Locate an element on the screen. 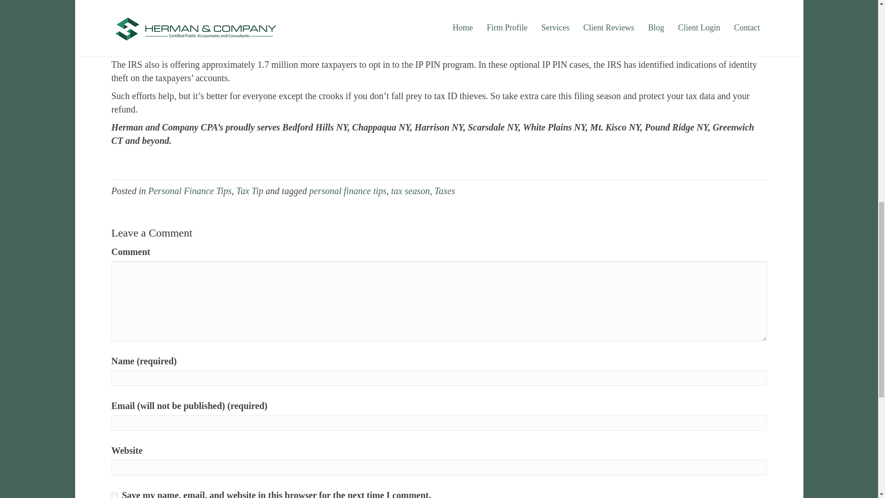 The width and height of the screenshot is (885, 498). yes is located at coordinates (114, 495).